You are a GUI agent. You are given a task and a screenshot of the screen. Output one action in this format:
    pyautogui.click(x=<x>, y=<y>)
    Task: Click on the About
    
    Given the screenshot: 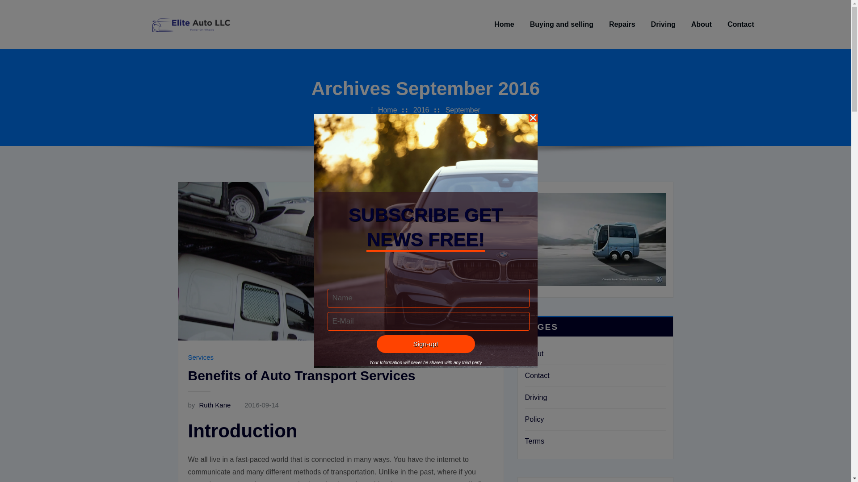 What is the action you would take?
    pyautogui.click(x=534, y=353)
    